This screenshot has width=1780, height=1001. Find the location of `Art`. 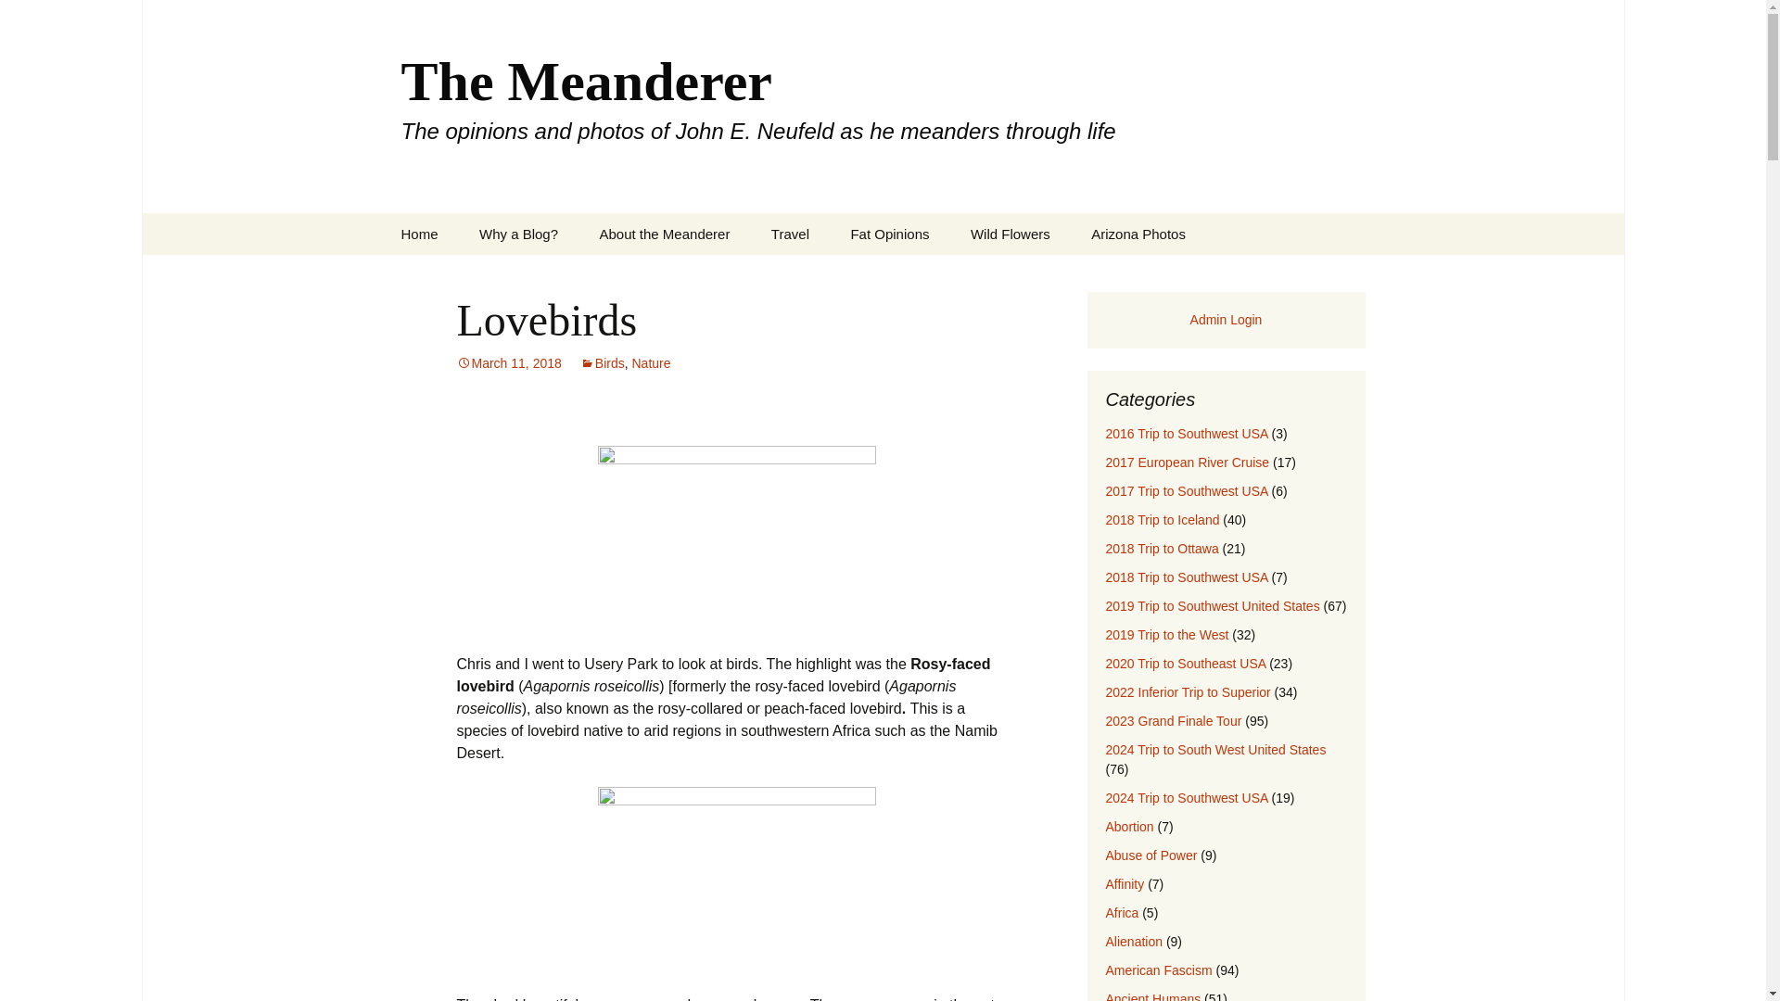

Art is located at coordinates (923, 275).